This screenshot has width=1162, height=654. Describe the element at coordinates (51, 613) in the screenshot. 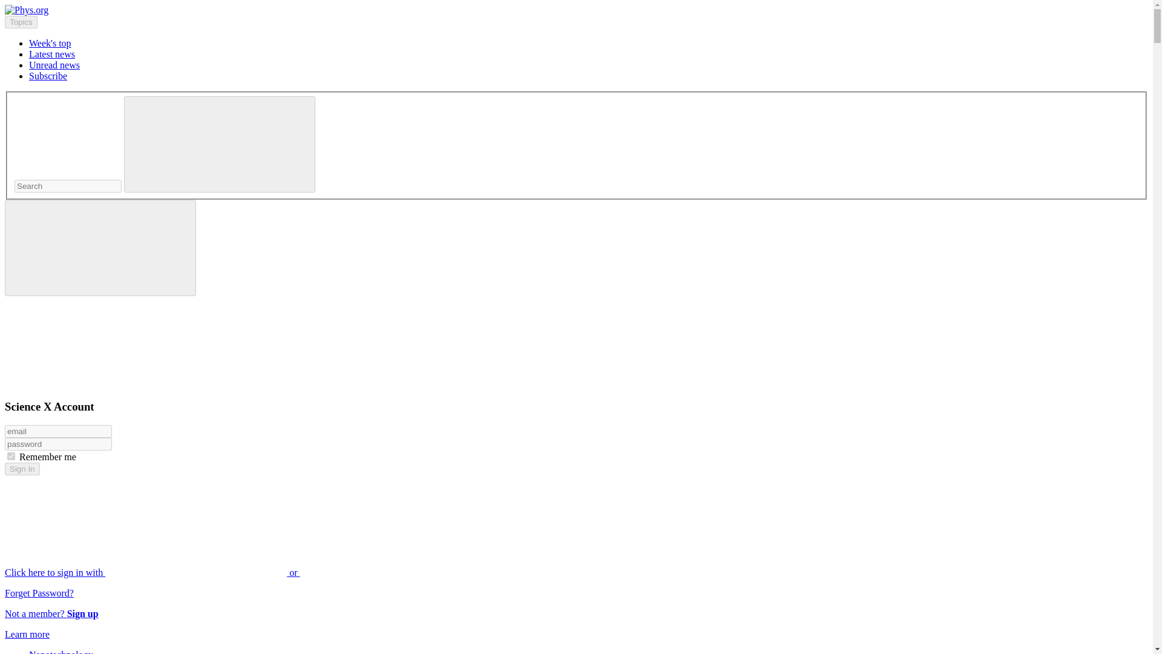

I see `Not a member? Sign up` at that location.